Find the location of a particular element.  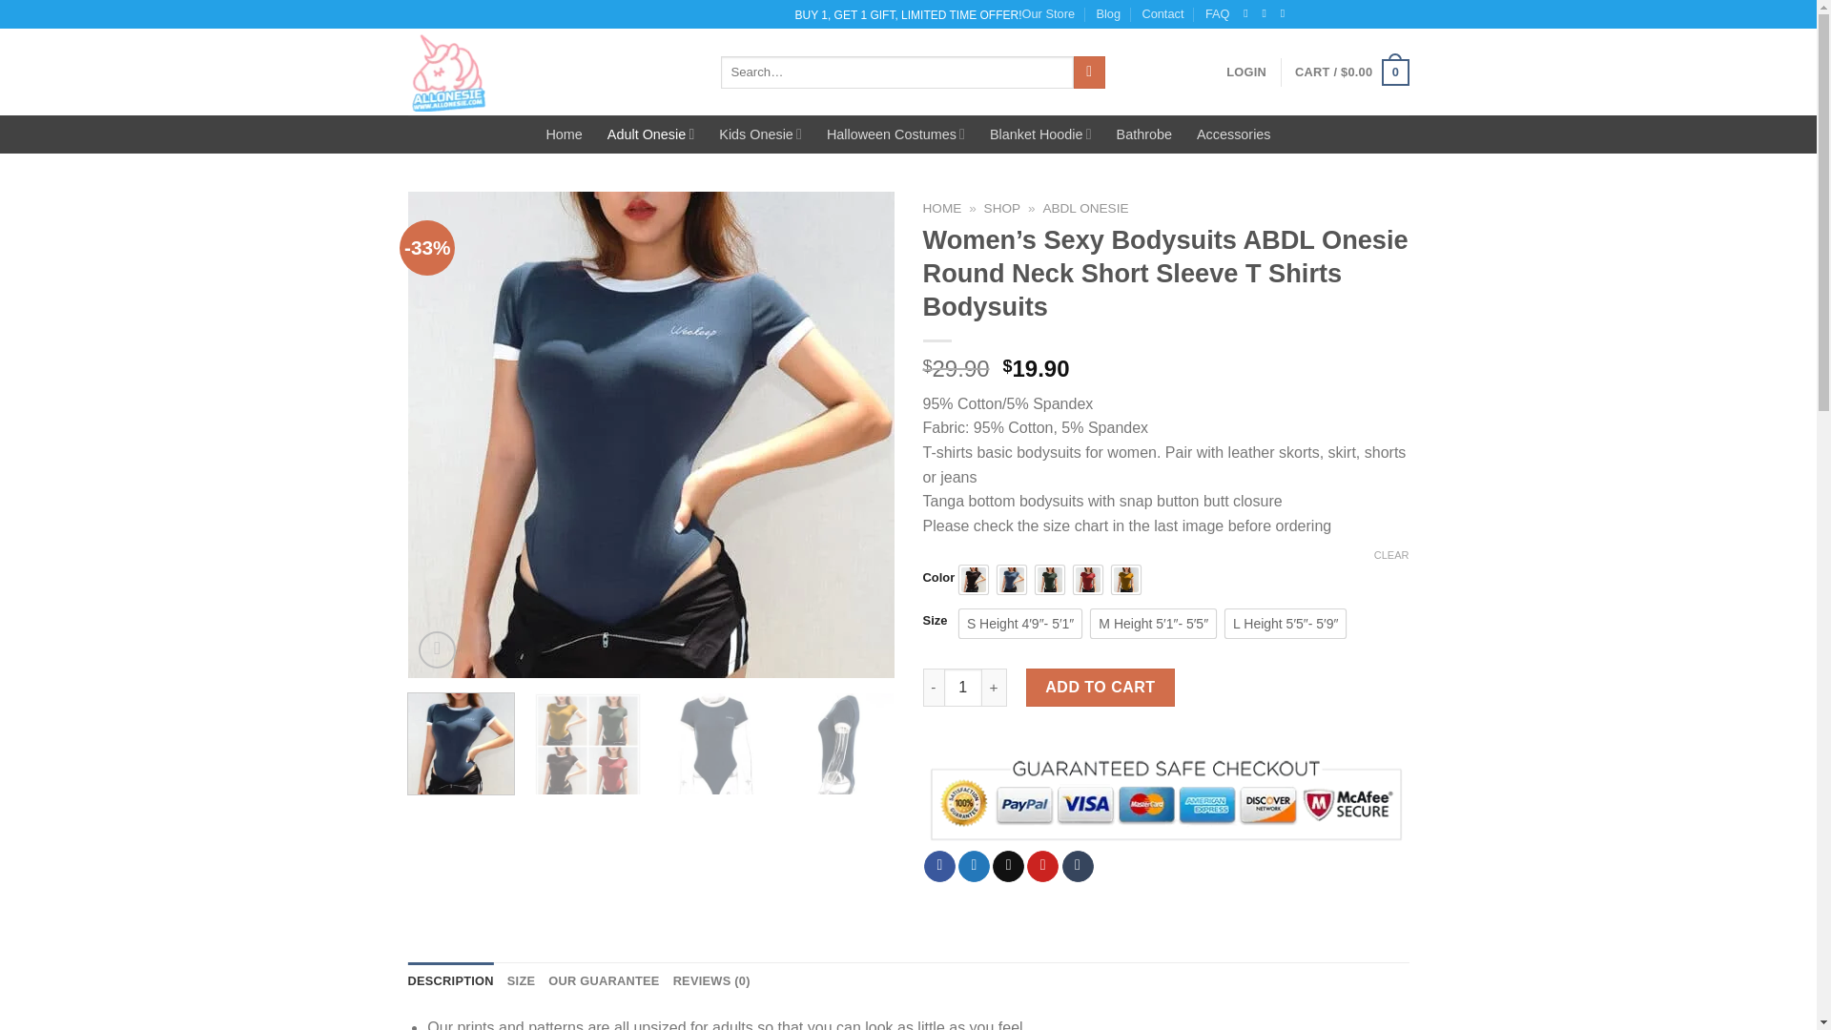

Cart is located at coordinates (1350, 72).